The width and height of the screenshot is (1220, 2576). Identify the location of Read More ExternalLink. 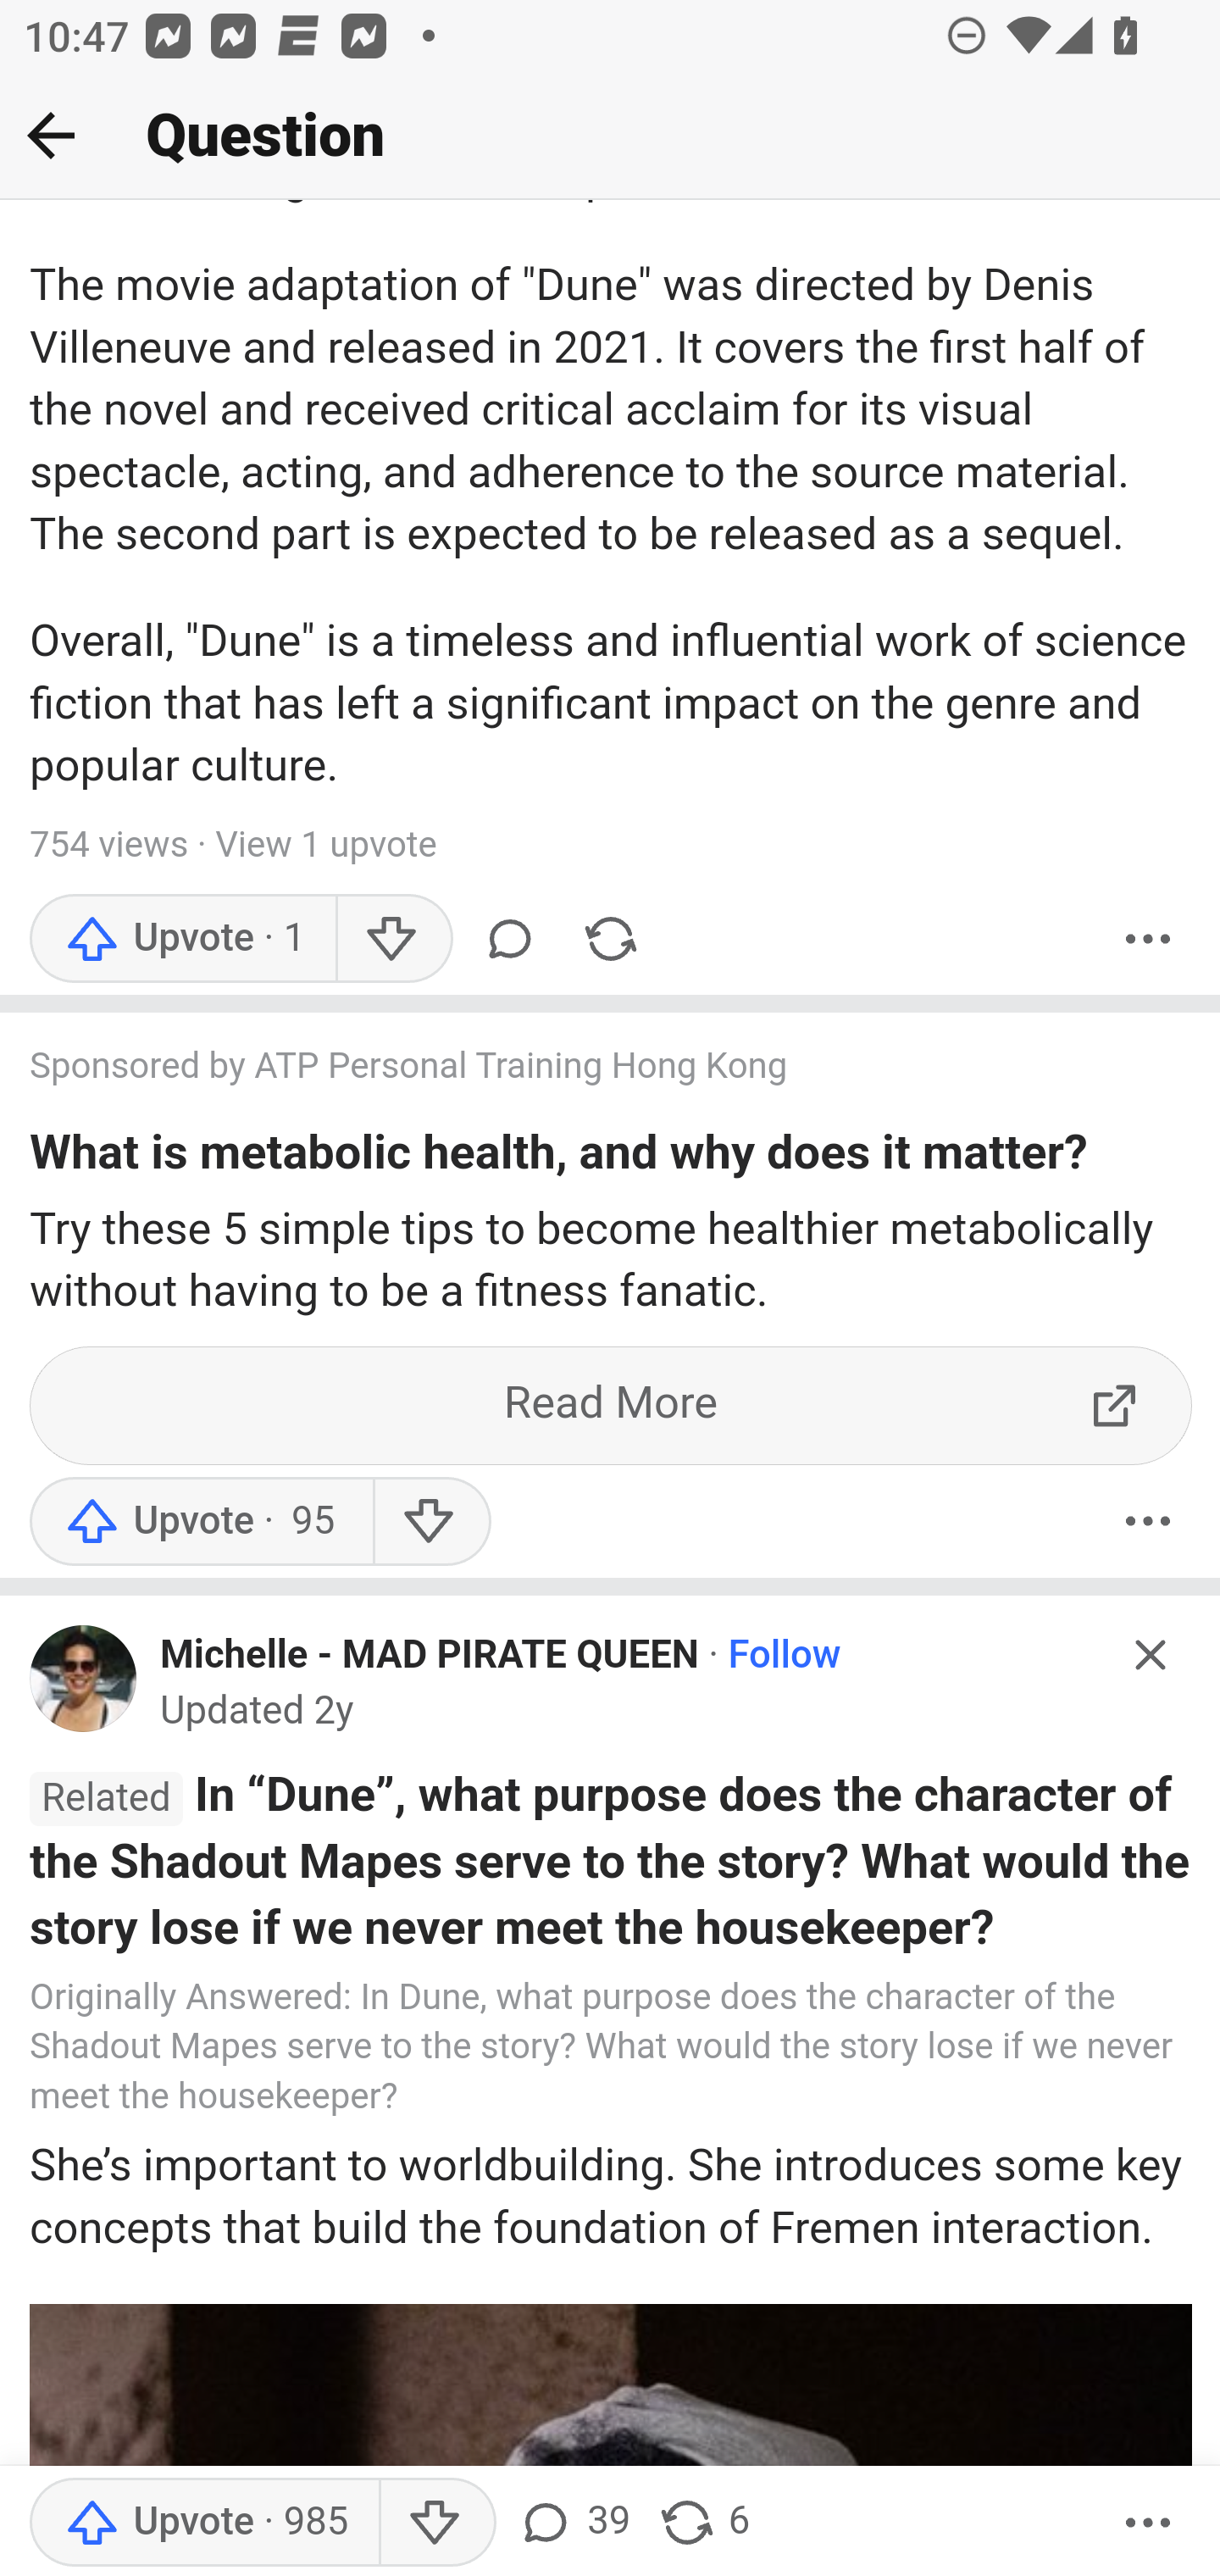
(612, 1406).